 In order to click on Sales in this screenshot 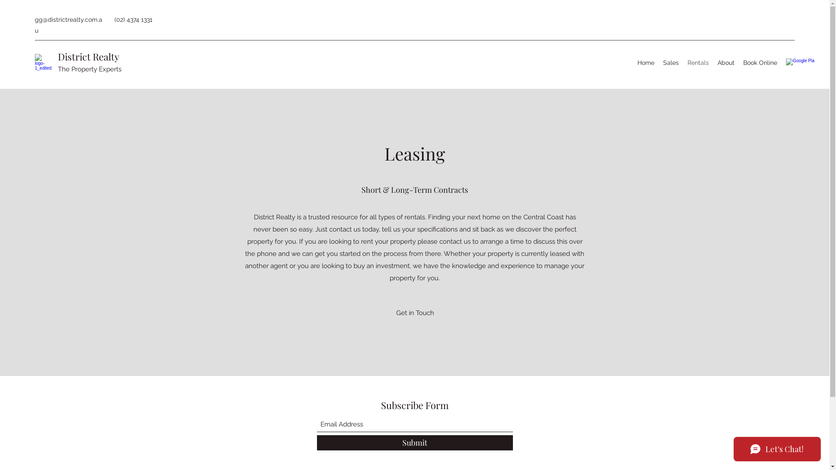, I will do `click(671, 63)`.